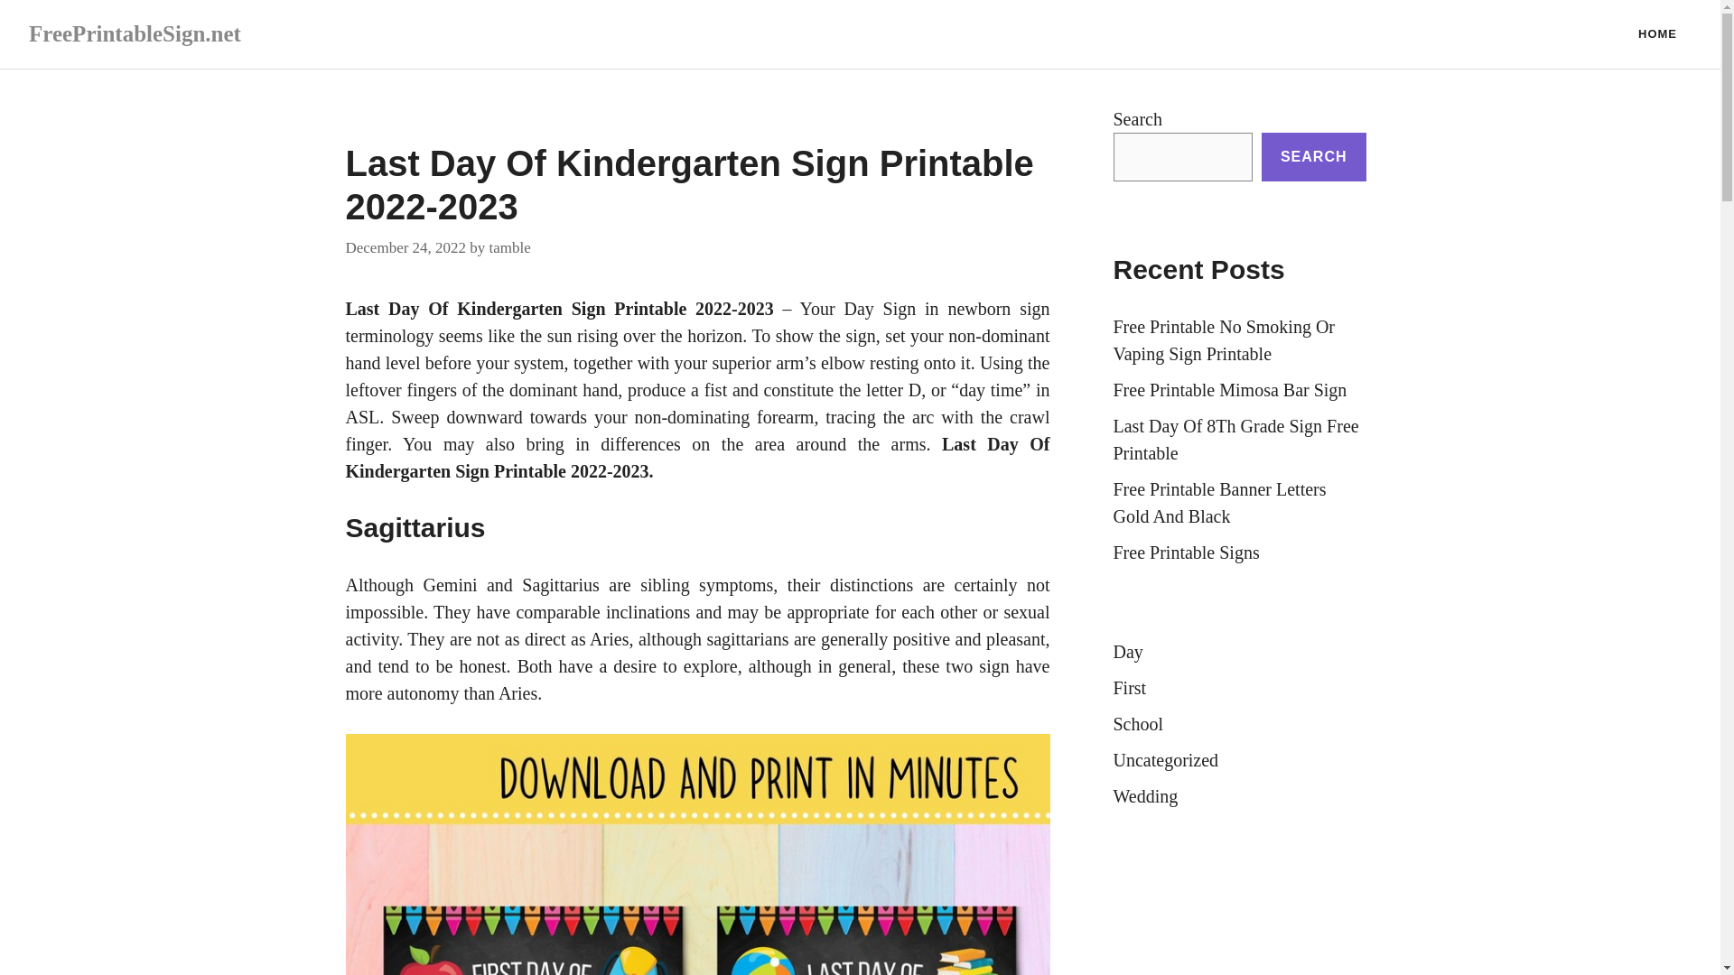  What do you see at coordinates (1230, 390) in the screenshot?
I see `Free Printable Mimosa Bar Sign` at bounding box center [1230, 390].